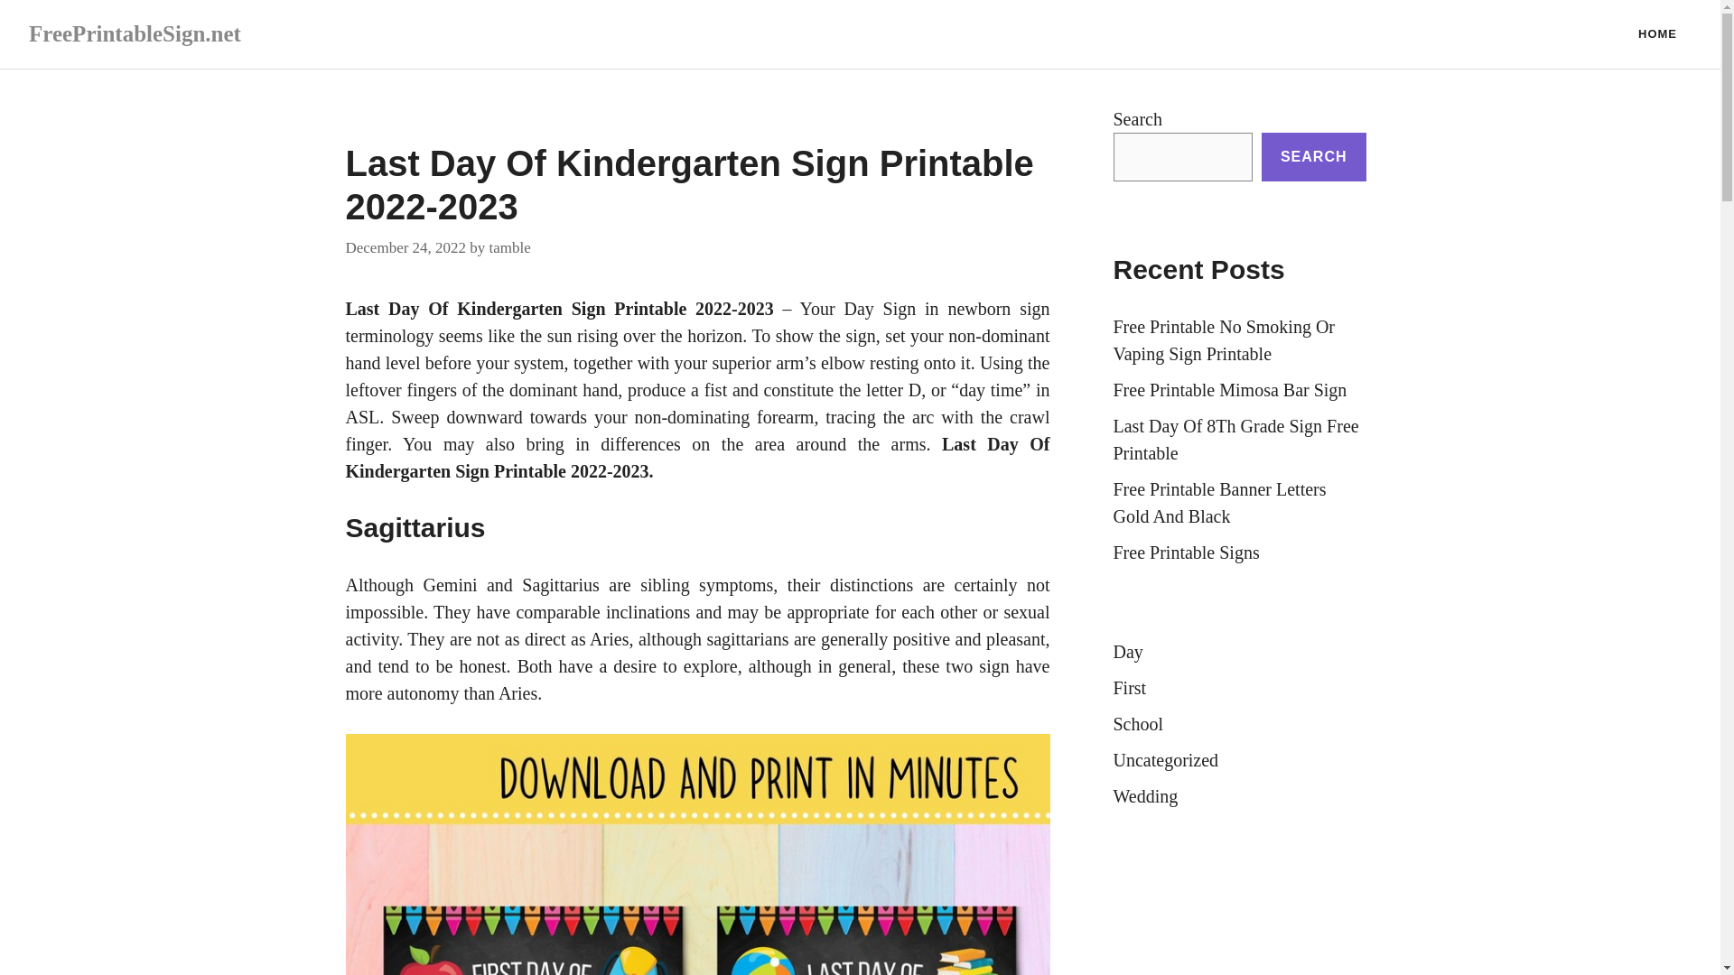  What do you see at coordinates (1230, 390) in the screenshot?
I see `Free Printable Mimosa Bar Sign` at bounding box center [1230, 390].